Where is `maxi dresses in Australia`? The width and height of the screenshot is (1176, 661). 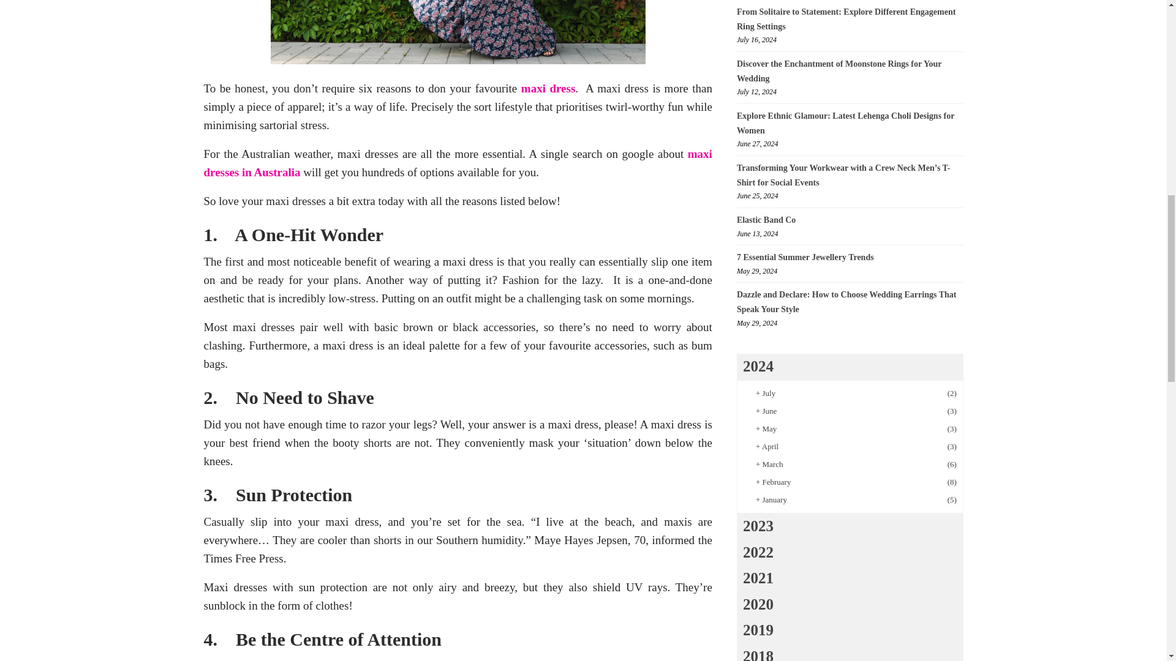
maxi dresses in Australia is located at coordinates (457, 163).